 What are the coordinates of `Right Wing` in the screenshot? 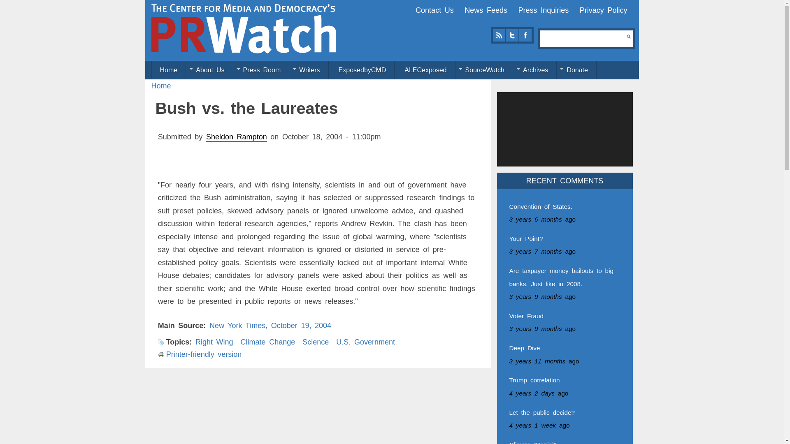 It's located at (214, 342).